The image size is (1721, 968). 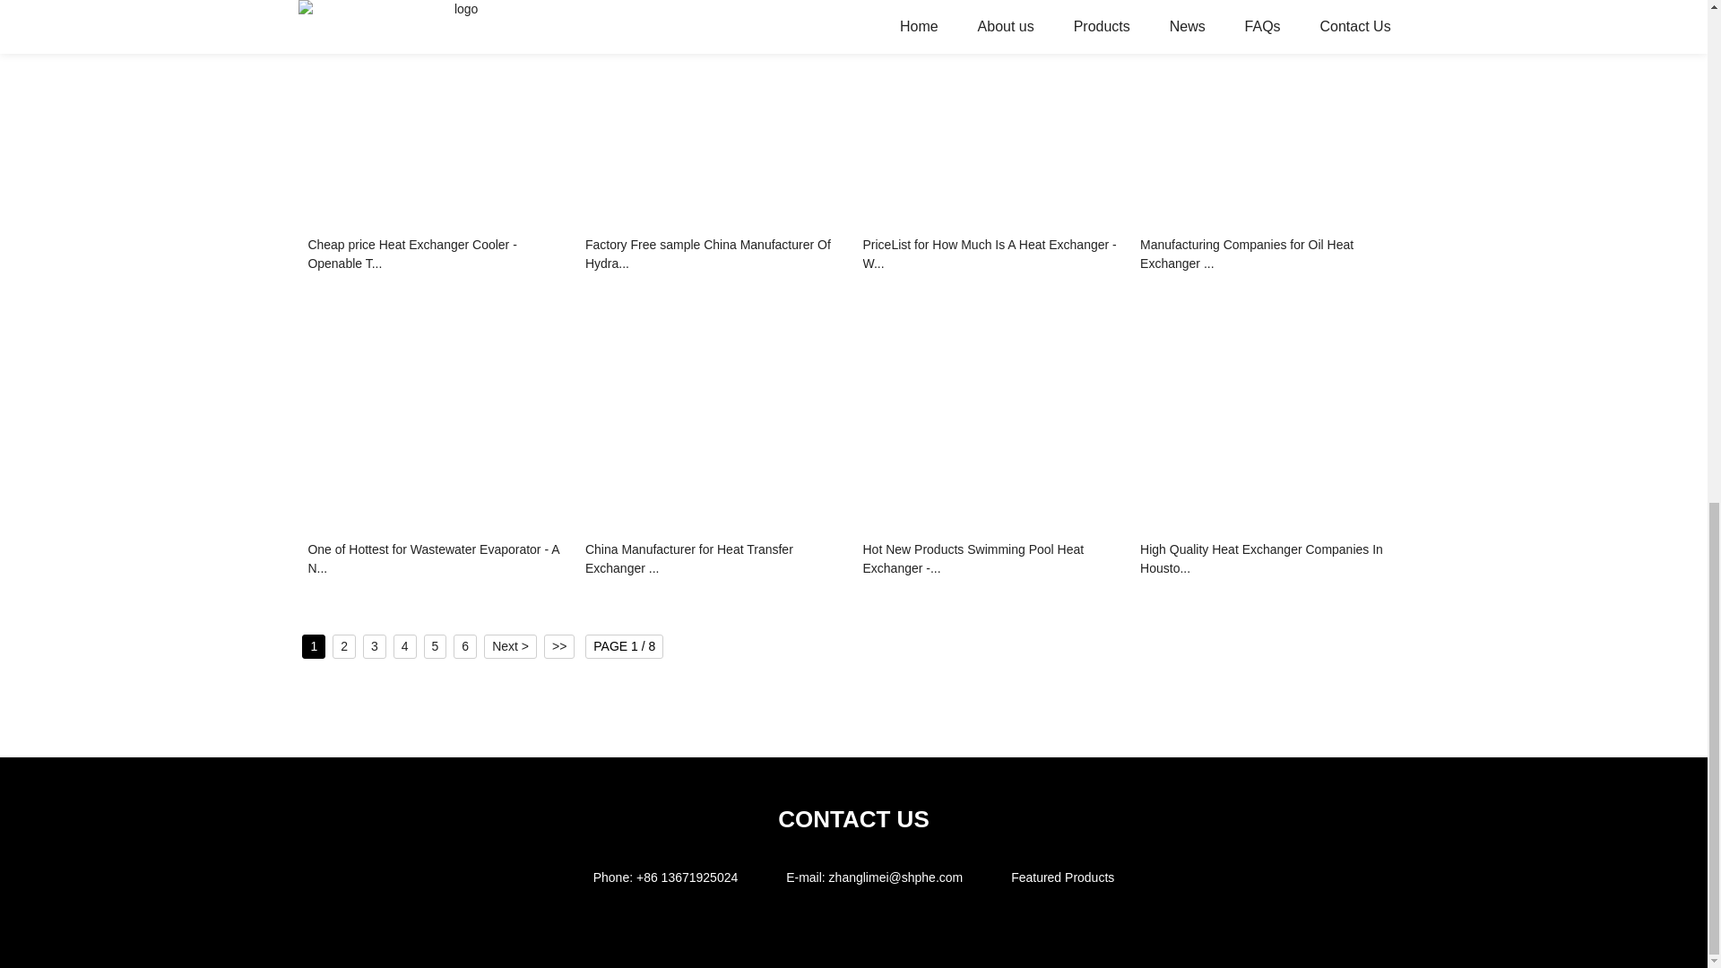 What do you see at coordinates (714, 255) in the screenshot?
I see `Factory Free sample China Manufacturer Of Hydra...` at bounding box center [714, 255].